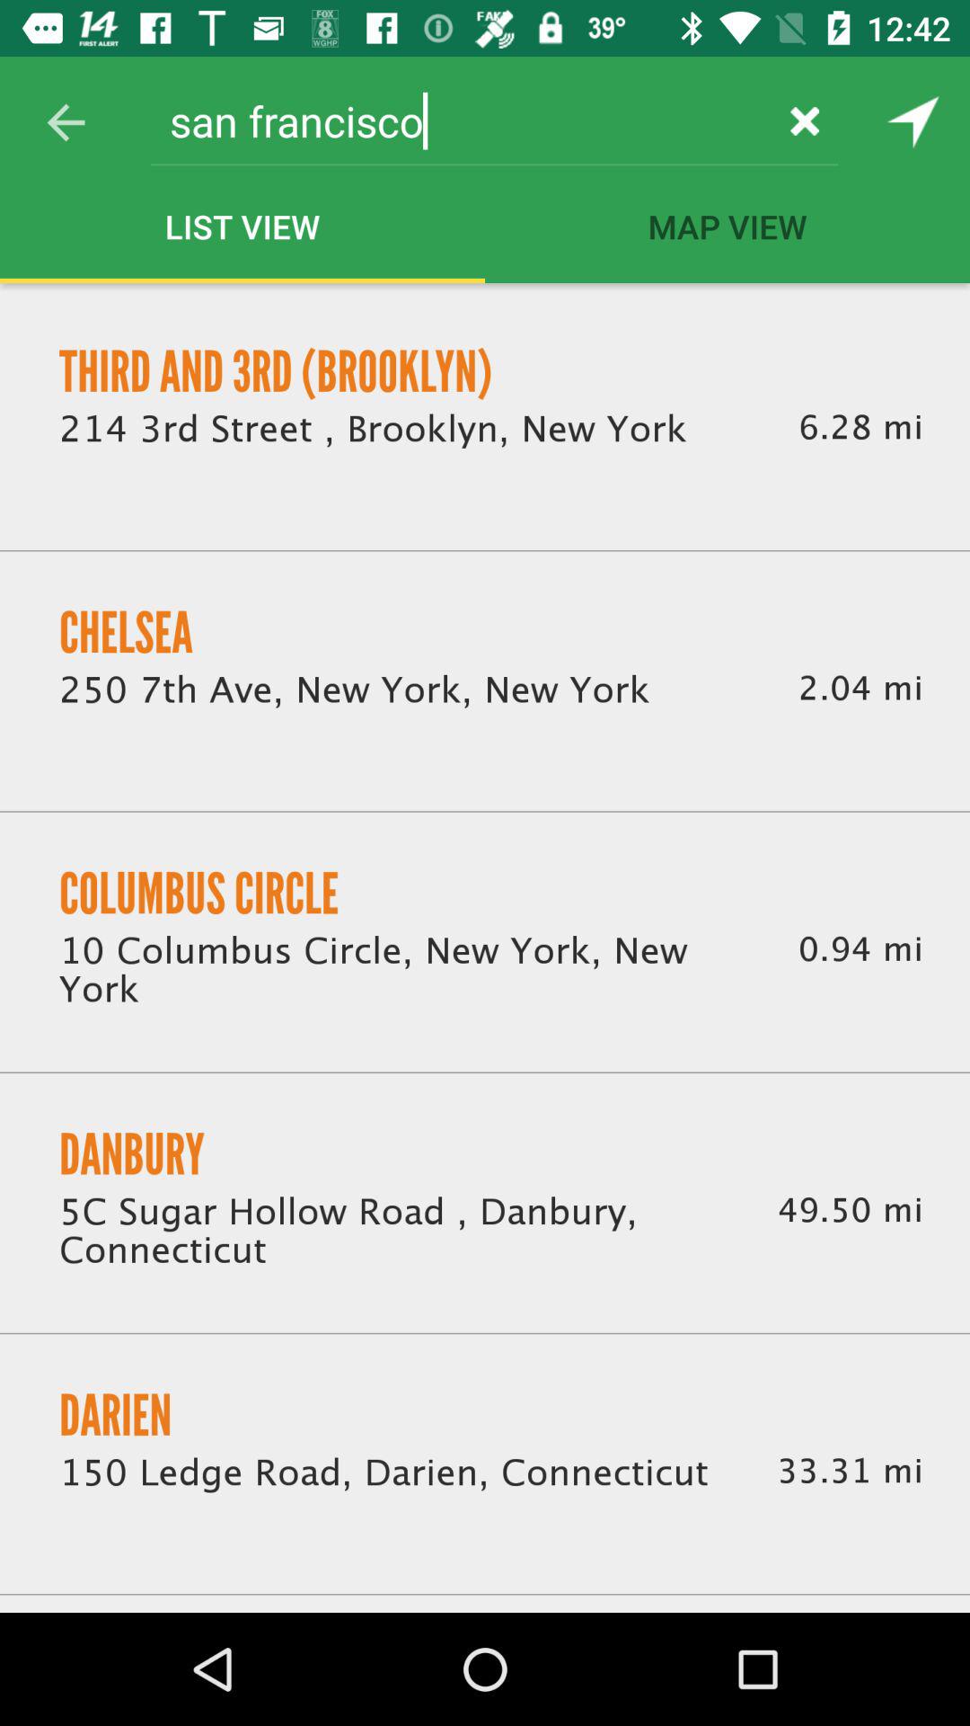 Image resolution: width=970 pixels, height=1726 pixels. What do you see at coordinates (860, 689) in the screenshot?
I see `click icon to the right of the 250 7th ave icon` at bounding box center [860, 689].